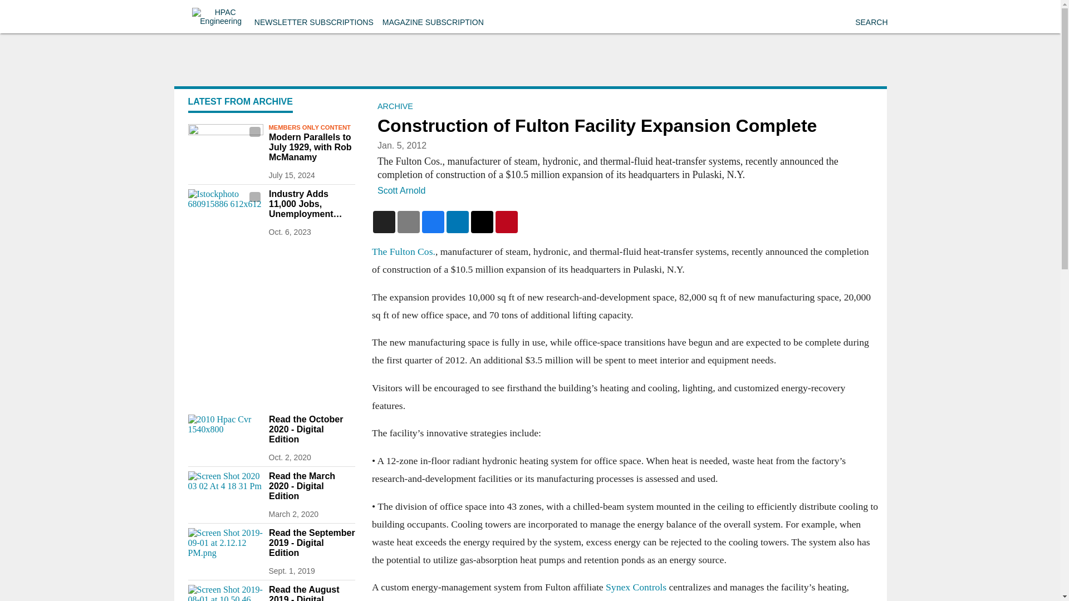  Describe the element at coordinates (401, 190) in the screenshot. I see `Scott Arnold` at that location.